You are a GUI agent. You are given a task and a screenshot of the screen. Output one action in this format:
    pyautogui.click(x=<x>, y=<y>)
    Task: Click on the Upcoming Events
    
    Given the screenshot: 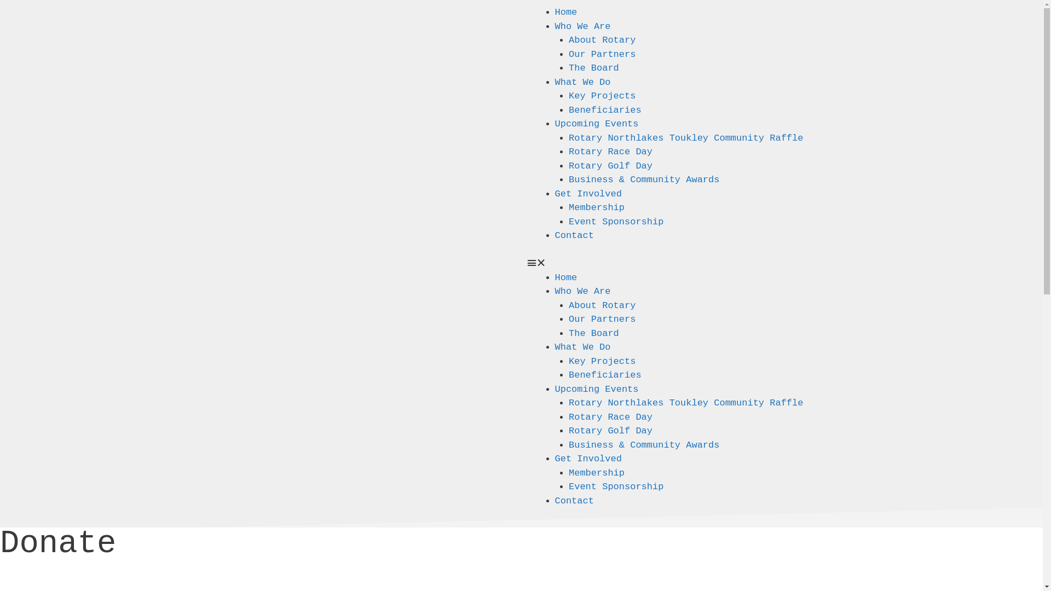 What is the action you would take?
    pyautogui.click(x=597, y=124)
    